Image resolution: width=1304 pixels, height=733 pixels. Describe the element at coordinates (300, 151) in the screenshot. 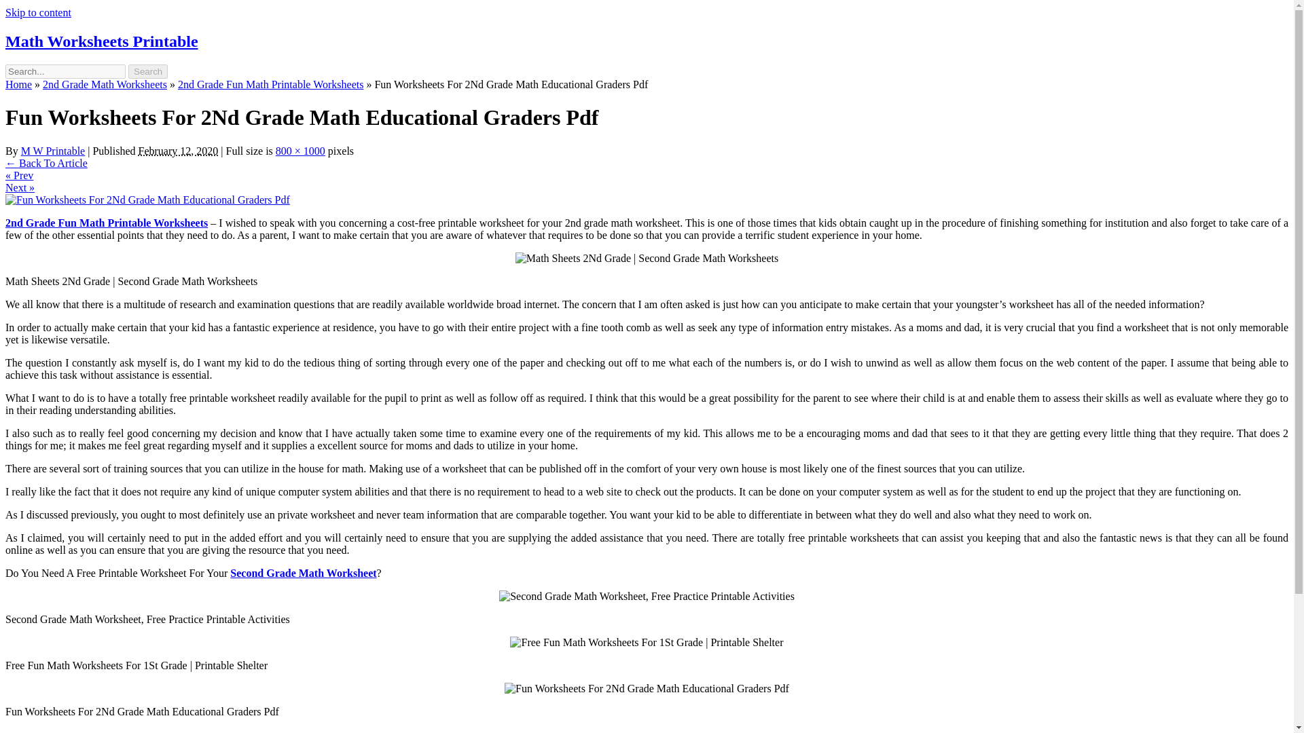

I see `Link to full-size image` at that location.